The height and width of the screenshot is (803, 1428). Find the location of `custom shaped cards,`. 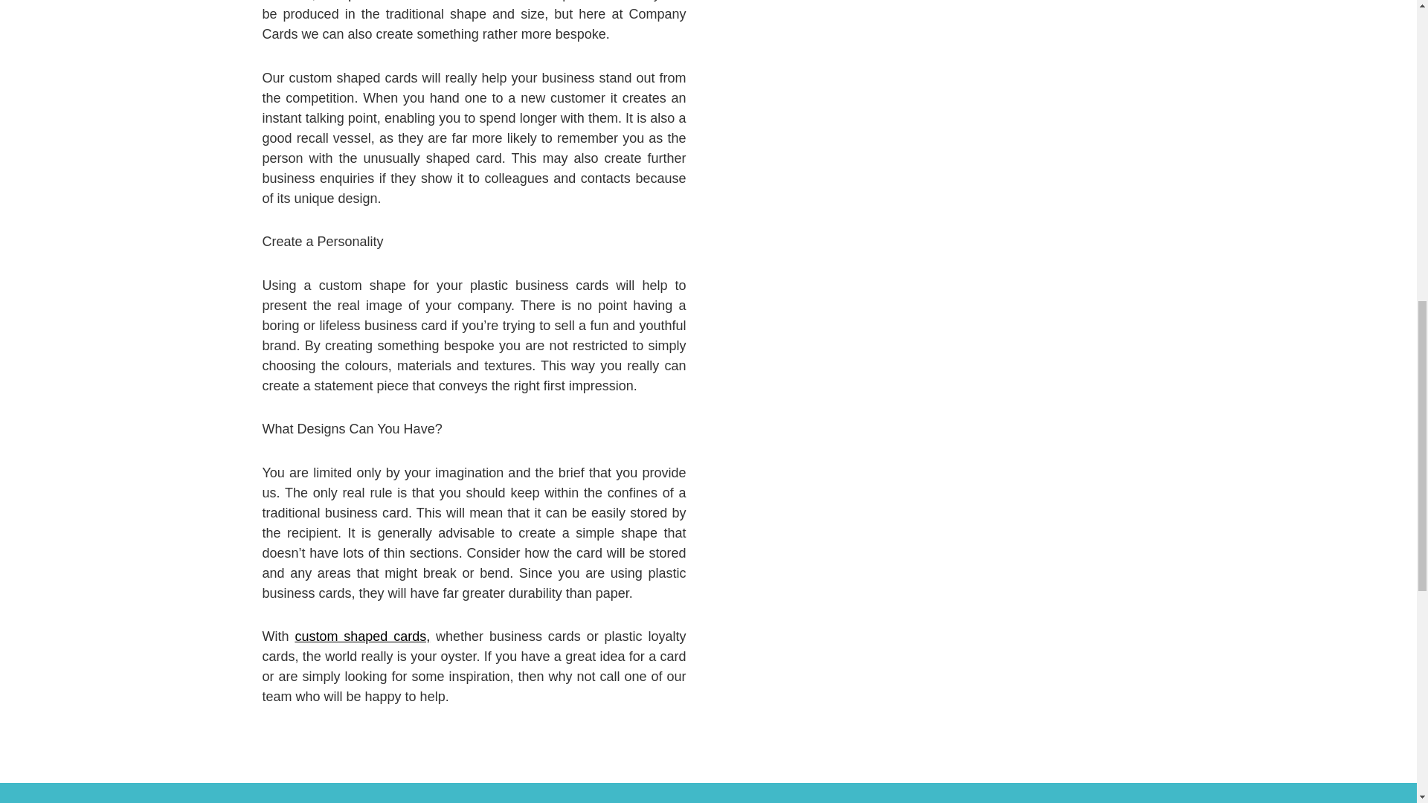

custom shaped cards, is located at coordinates (361, 636).